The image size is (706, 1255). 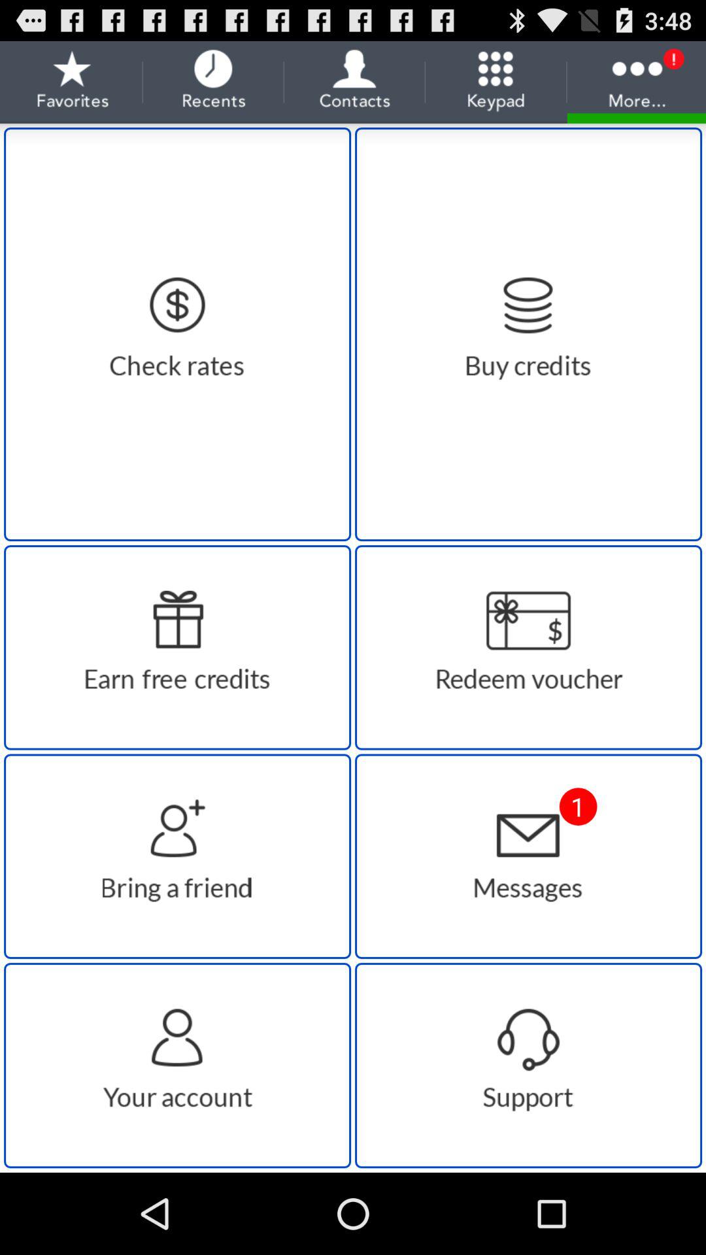 I want to click on switch contacts option, so click(x=178, y=1065).